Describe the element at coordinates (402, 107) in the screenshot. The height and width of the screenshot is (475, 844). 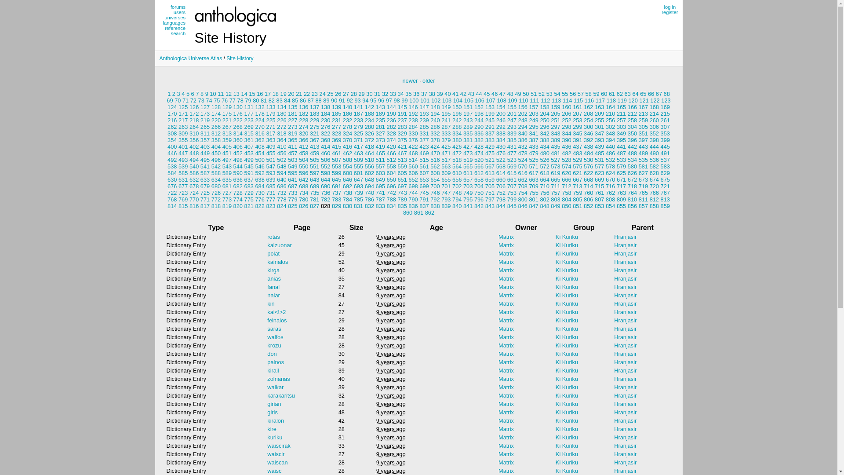
I see `145` at that location.